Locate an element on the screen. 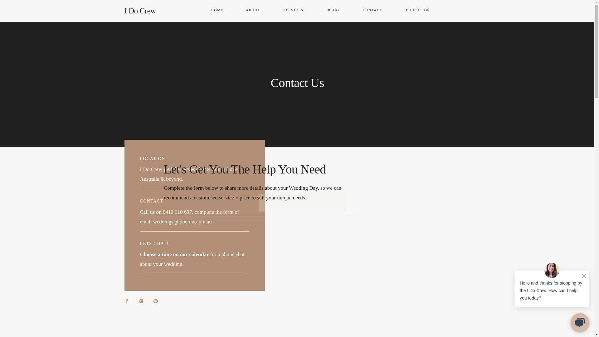 The height and width of the screenshot is (337, 599). LETS CHAT! is located at coordinates (154, 243).